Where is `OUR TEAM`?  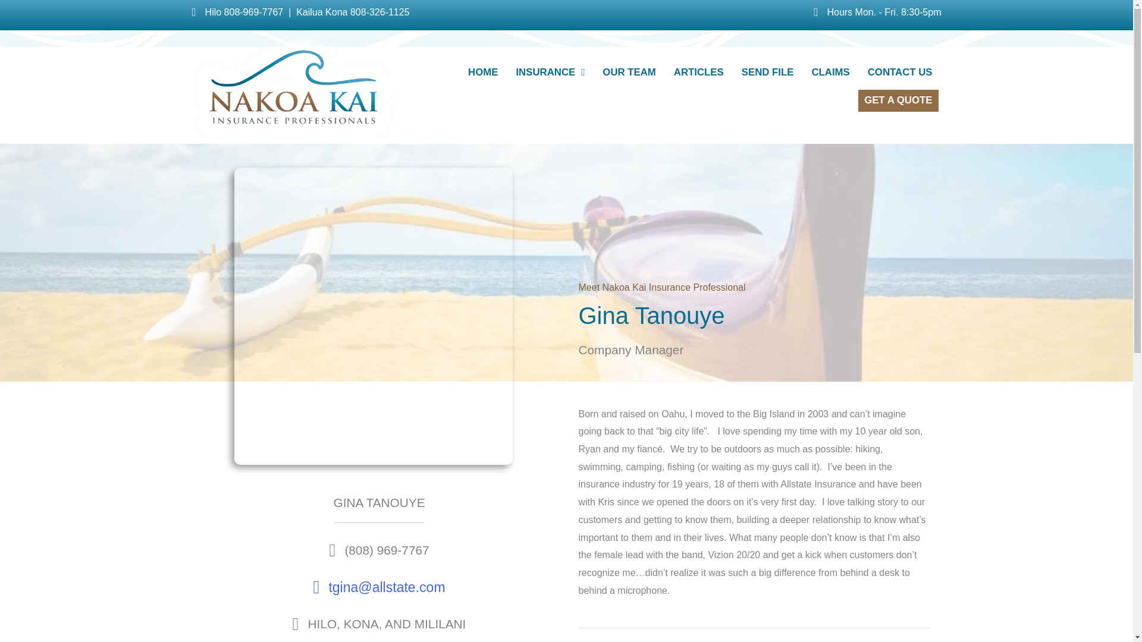 OUR TEAM is located at coordinates (629, 73).